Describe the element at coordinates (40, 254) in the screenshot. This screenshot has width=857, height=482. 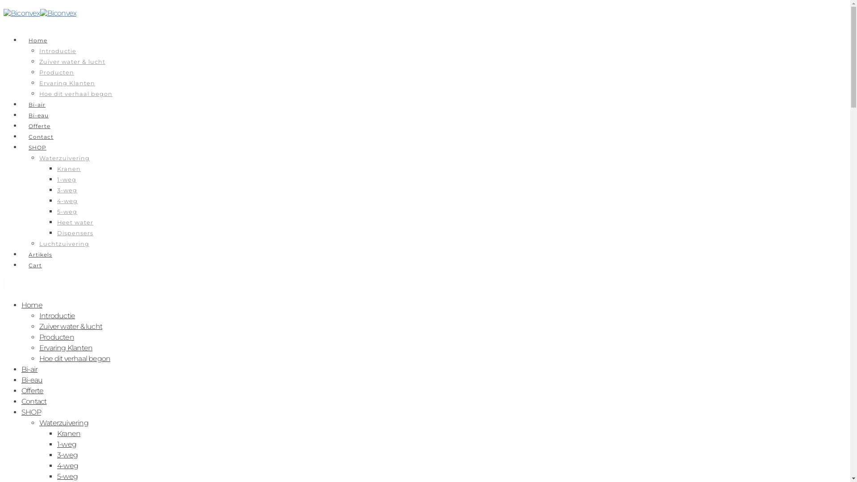
I see `Artikels` at that location.